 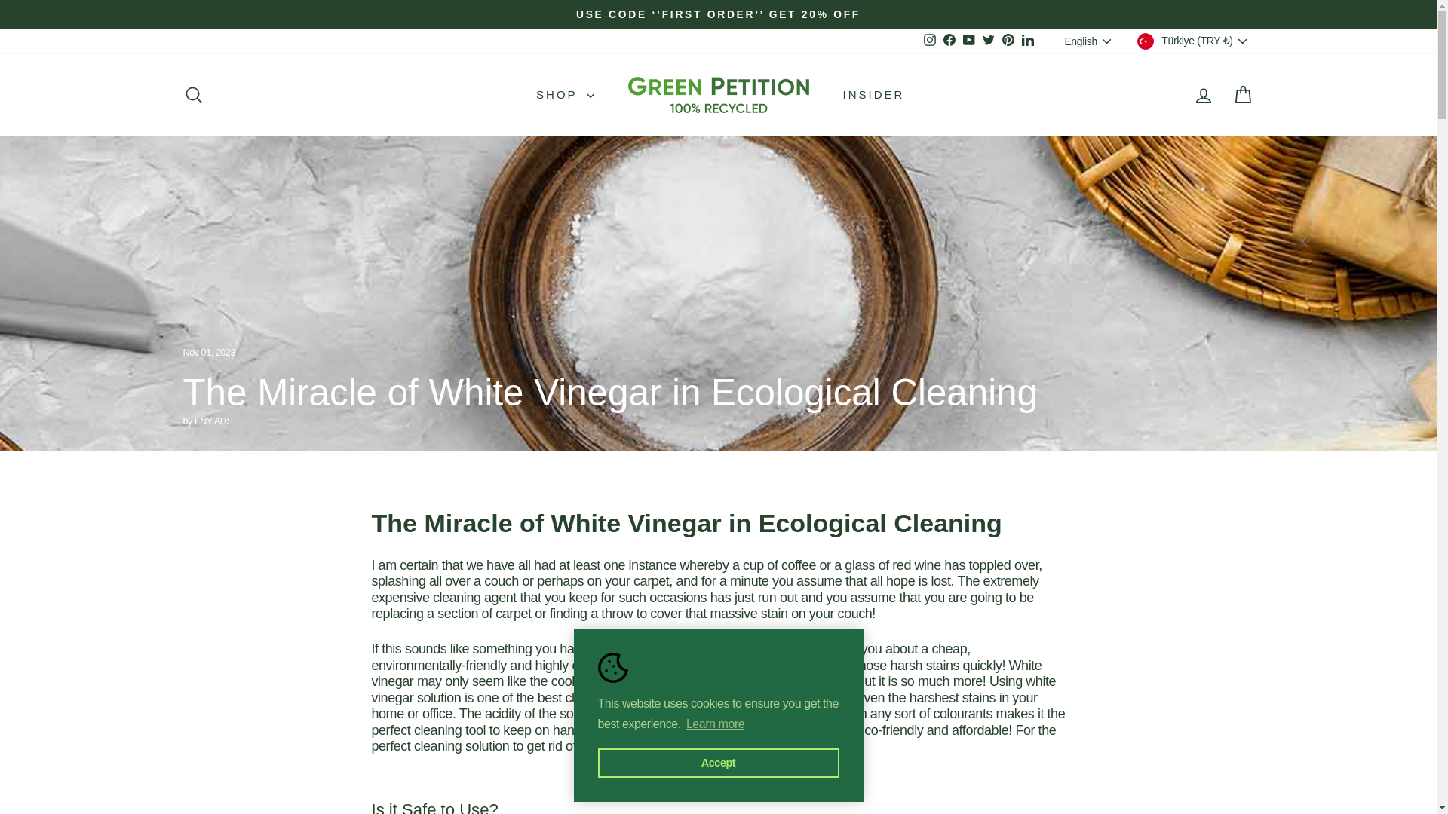 What do you see at coordinates (929, 39) in the screenshot?
I see `instagram` at bounding box center [929, 39].